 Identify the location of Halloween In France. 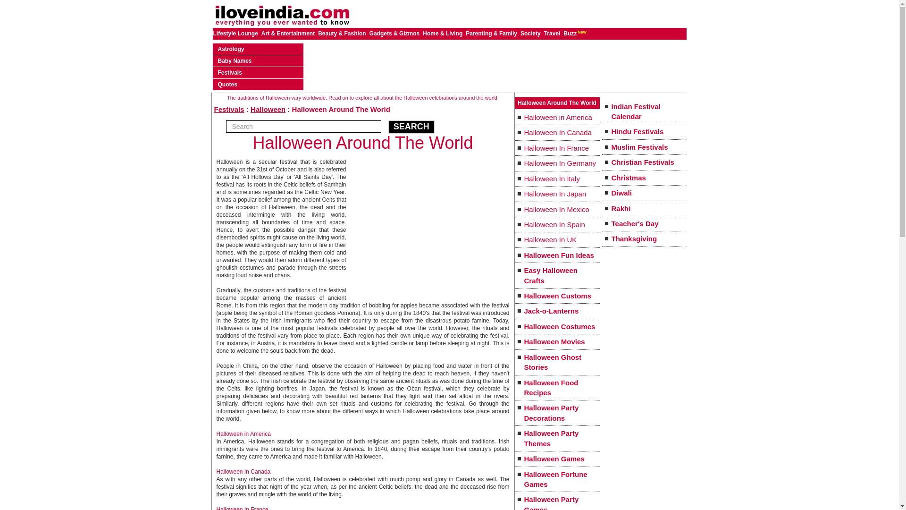
(242, 508).